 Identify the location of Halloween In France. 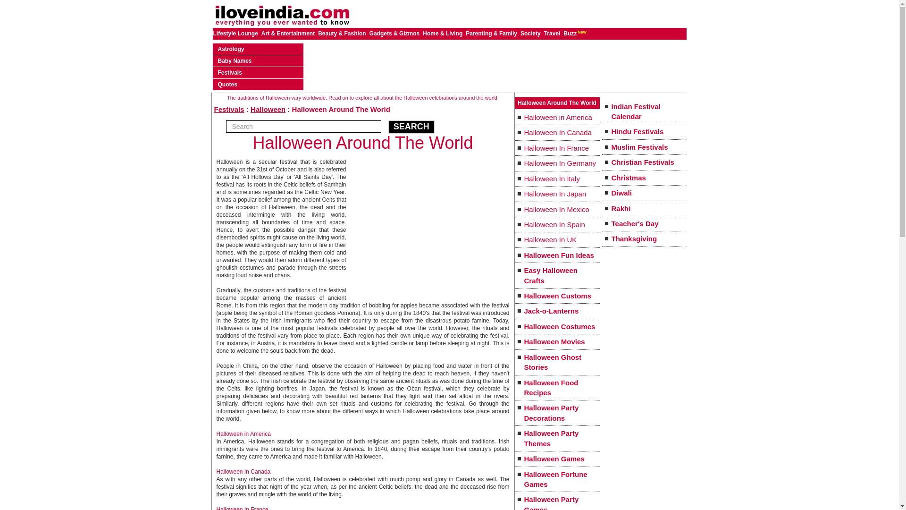
(242, 508).